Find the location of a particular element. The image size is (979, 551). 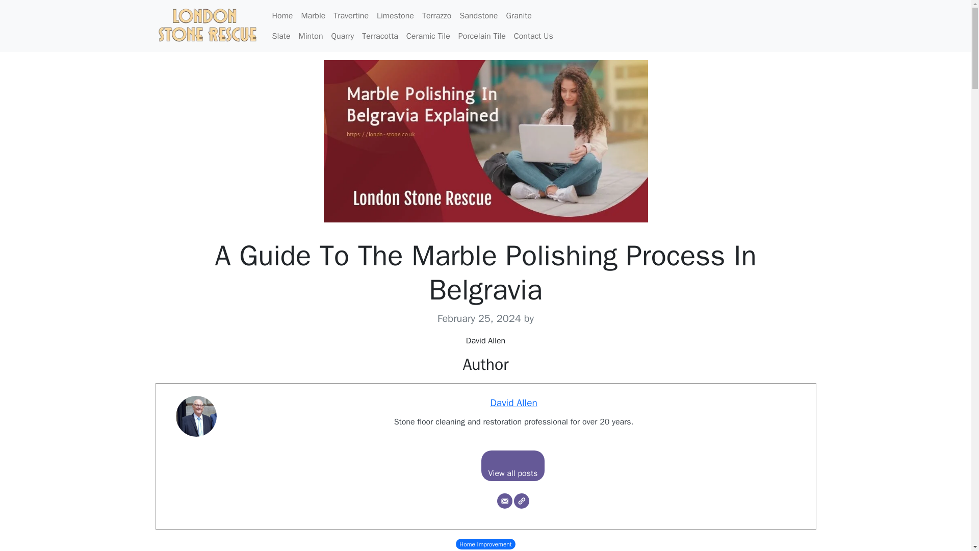

David Allen is located at coordinates (514, 403).